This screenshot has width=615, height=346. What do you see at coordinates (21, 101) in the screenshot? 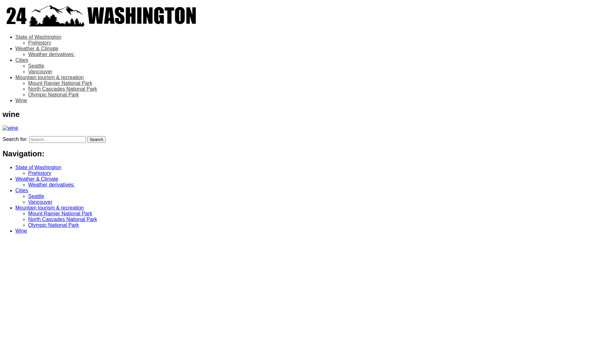
I see `Wine` at bounding box center [21, 101].